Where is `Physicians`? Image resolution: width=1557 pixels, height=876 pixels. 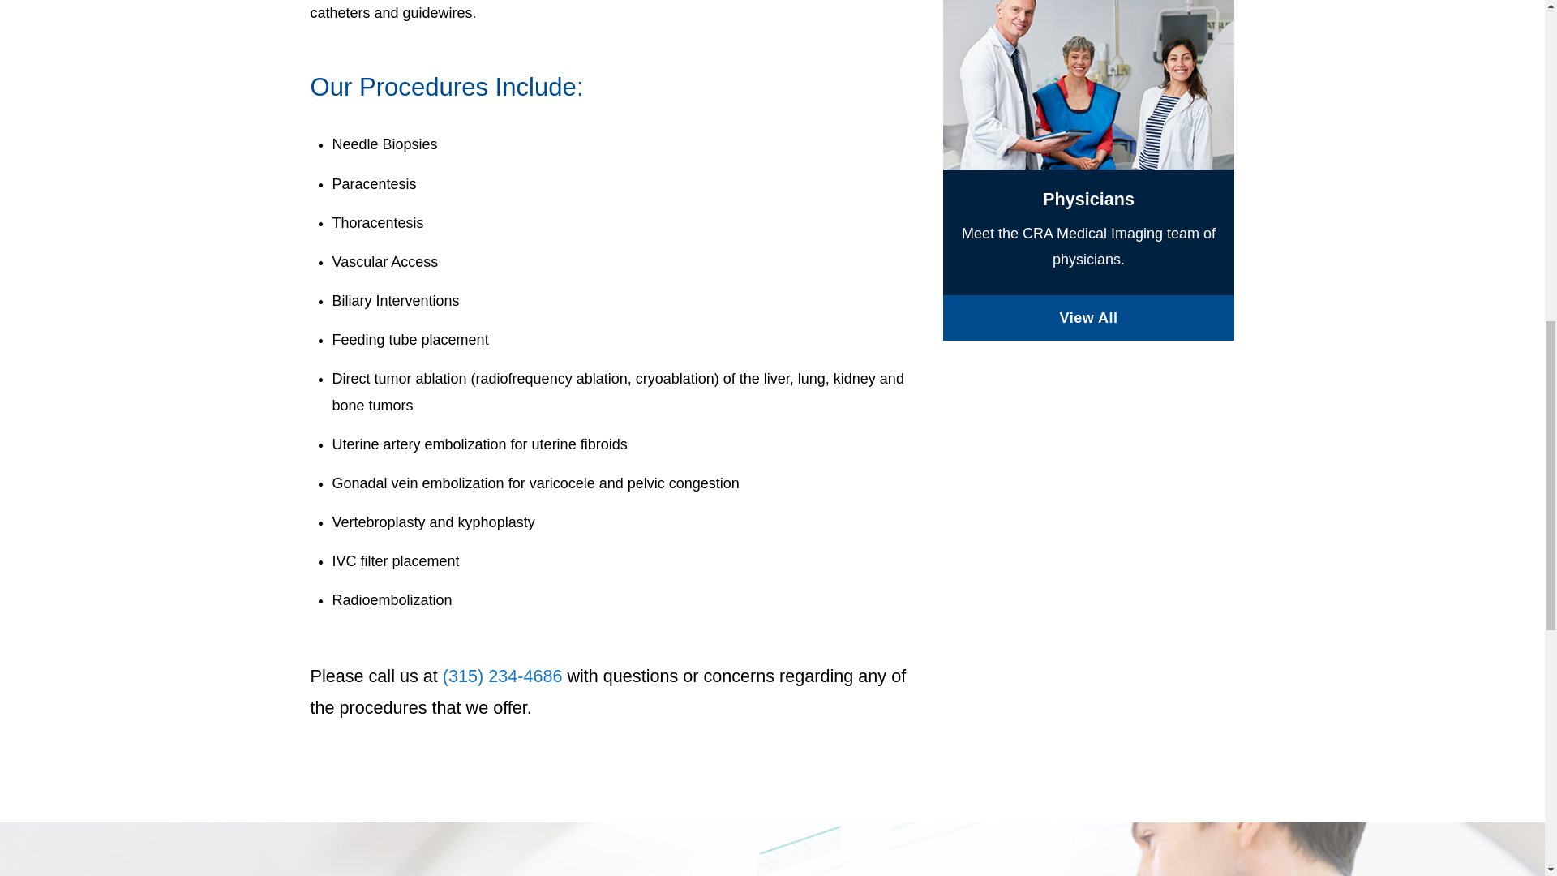
Physicians is located at coordinates (1088, 318).